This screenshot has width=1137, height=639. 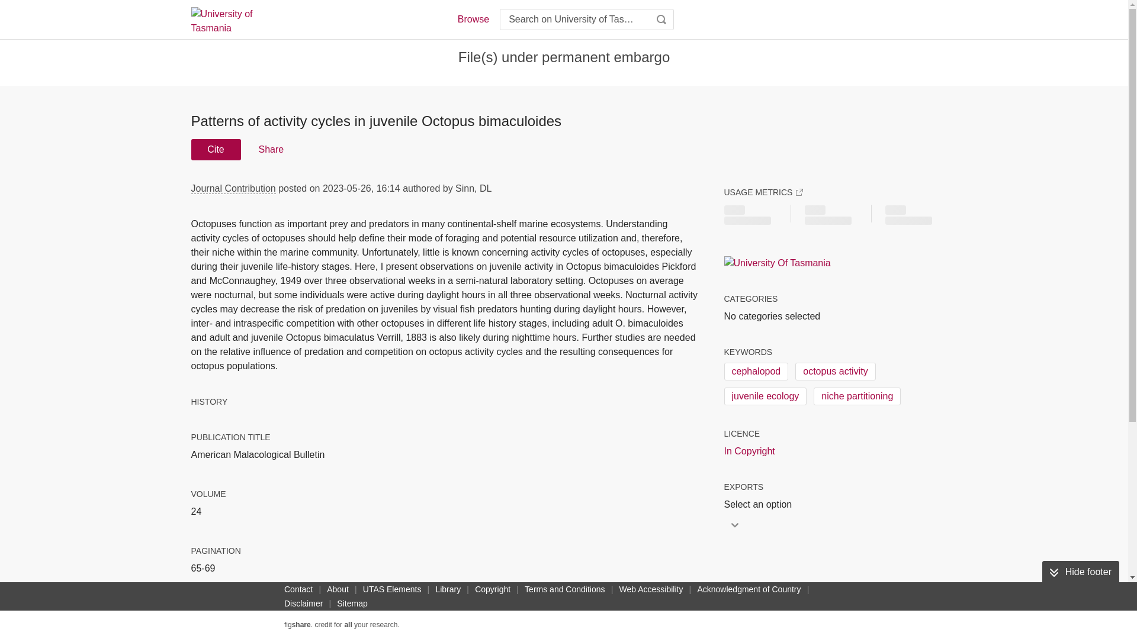 What do you see at coordinates (448, 589) in the screenshot?
I see `Library` at bounding box center [448, 589].